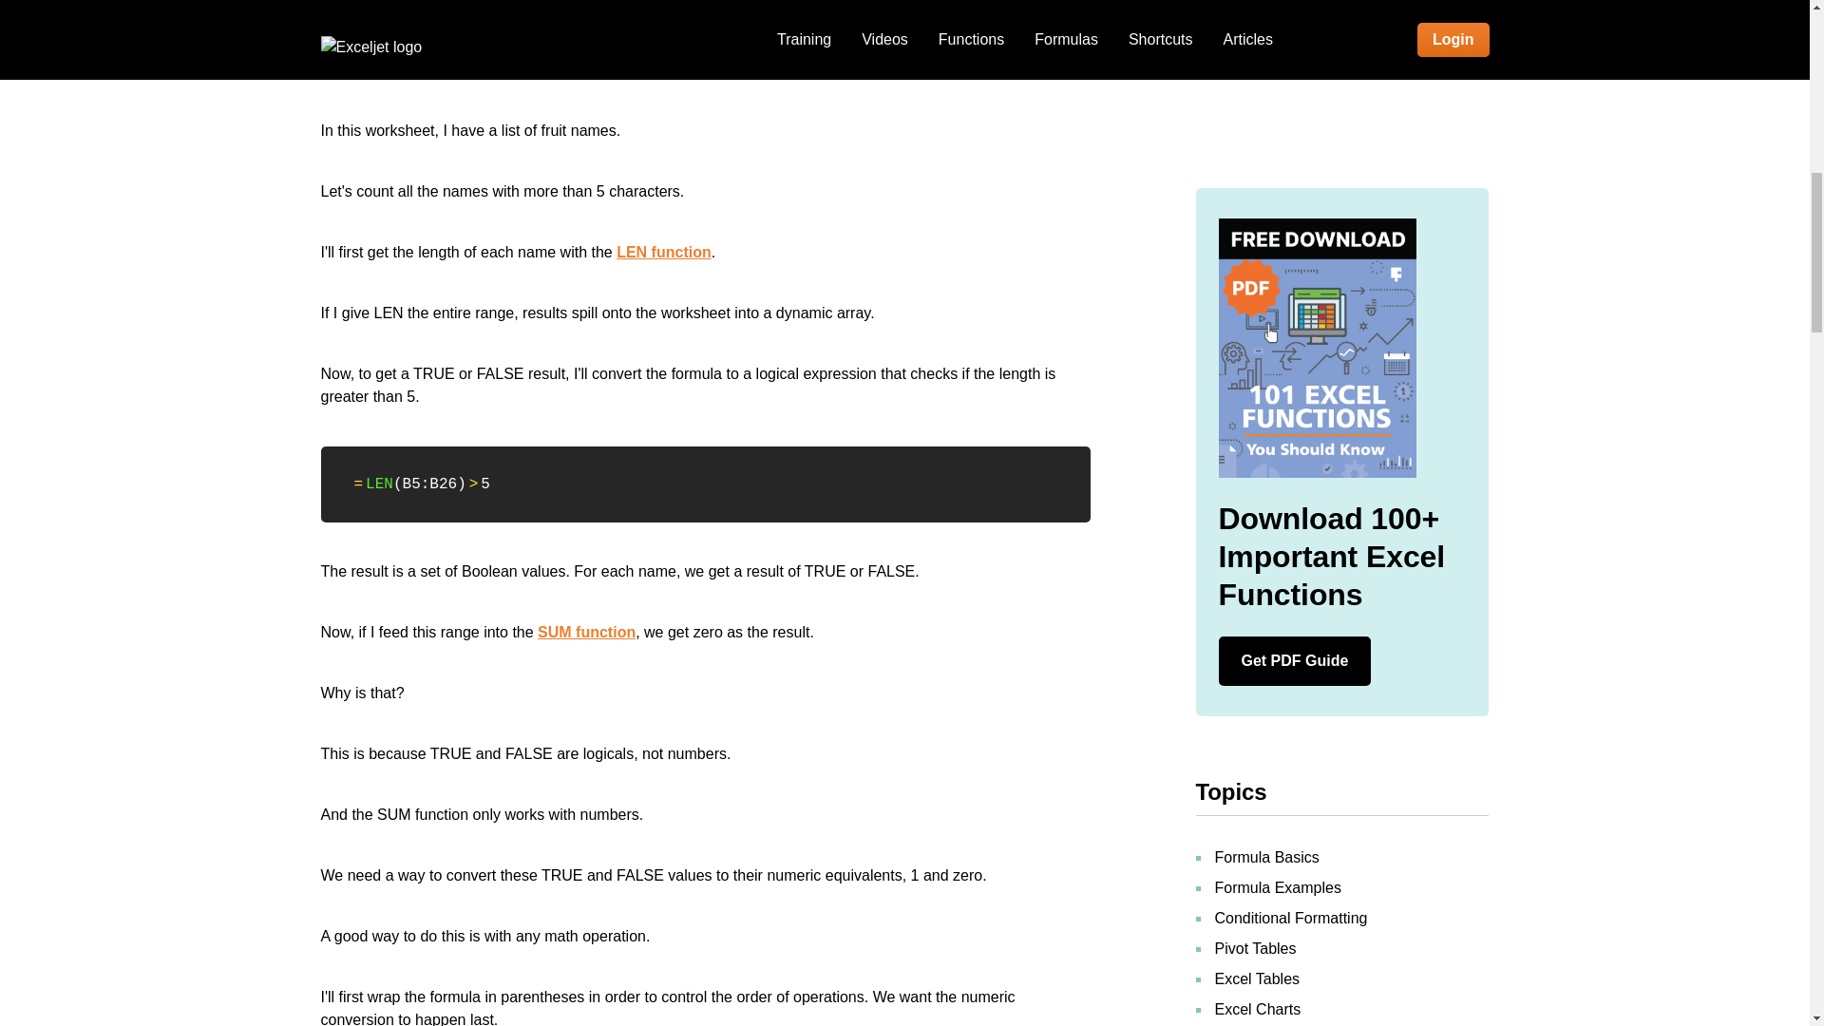 The width and height of the screenshot is (1824, 1026). Describe the element at coordinates (380, 484) in the screenshot. I see `LEN` at that location.